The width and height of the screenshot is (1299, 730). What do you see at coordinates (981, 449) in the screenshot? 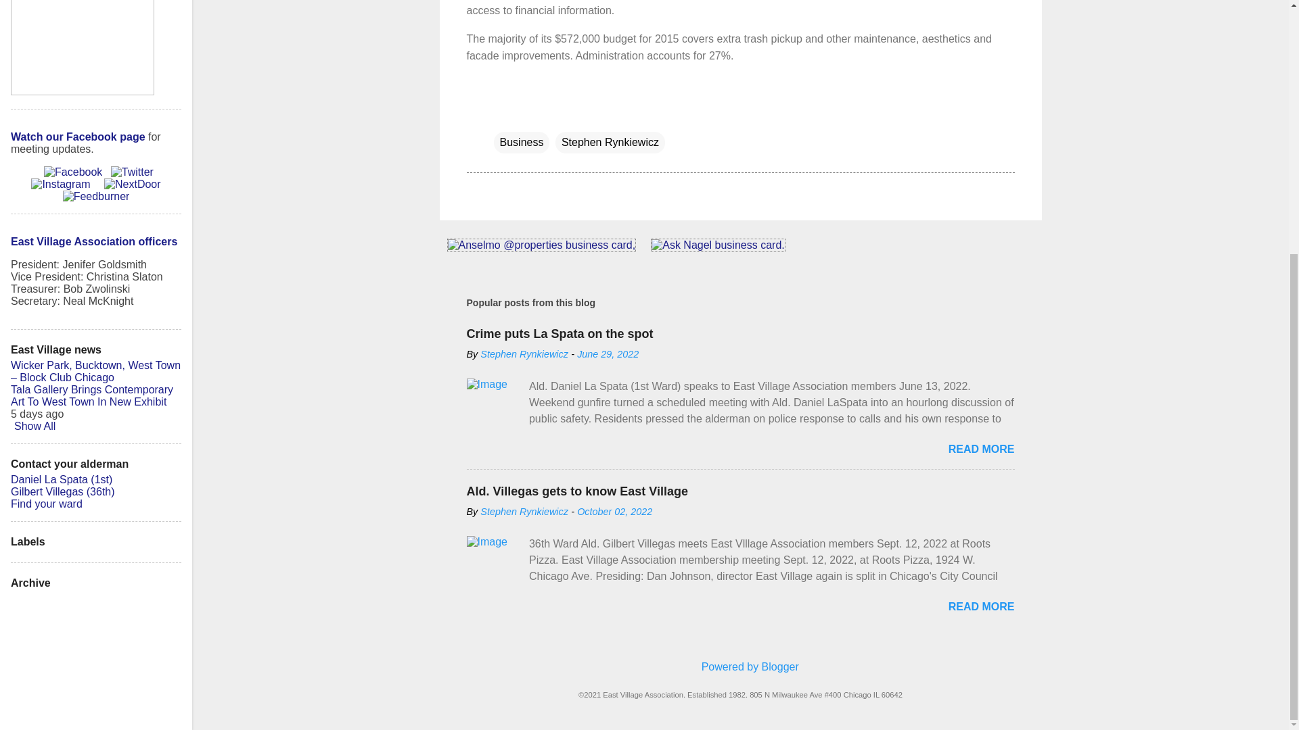
I see `READ MORE` at bounding box center [981, 449].